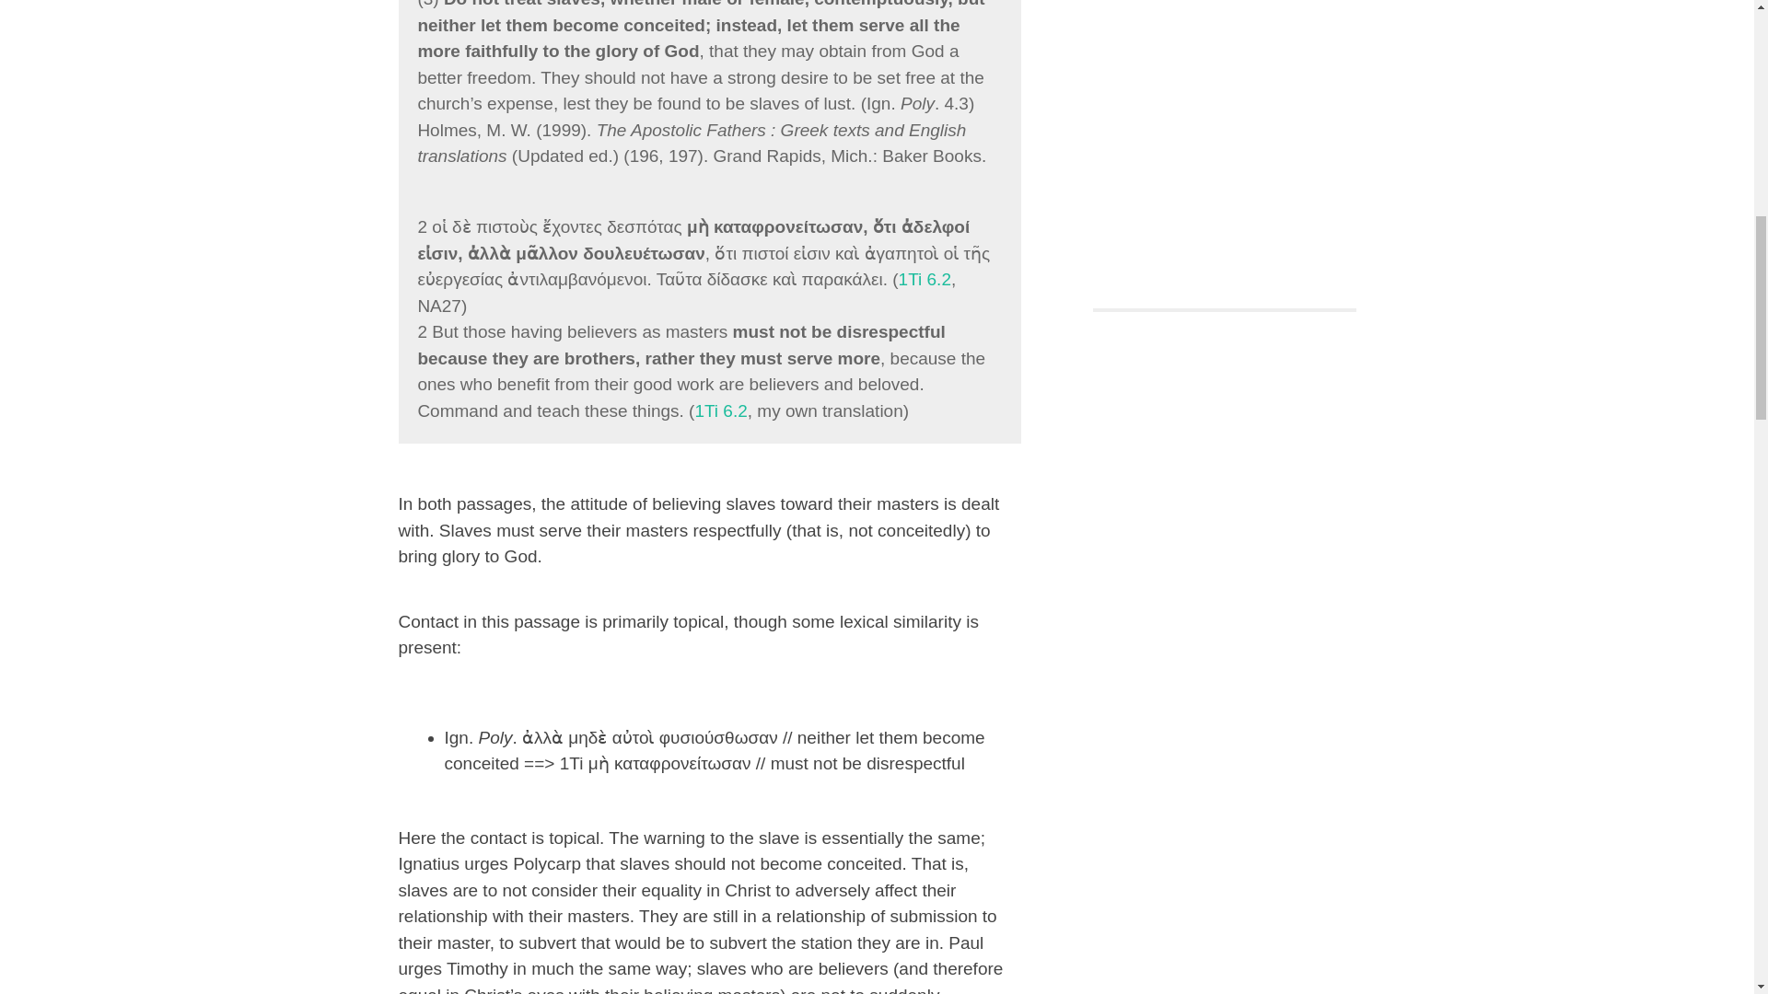 This screenshot has height=994, width=1768. What do you see at coordinates (720, 410) in the screenshot?
I see `1Ti 6.2` at bounding box center [720, 410].